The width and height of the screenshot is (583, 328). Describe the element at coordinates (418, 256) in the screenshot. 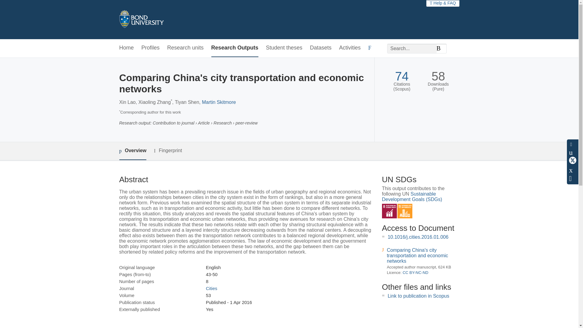

I see `Comparing China's city transportation and economic networks` at that location.